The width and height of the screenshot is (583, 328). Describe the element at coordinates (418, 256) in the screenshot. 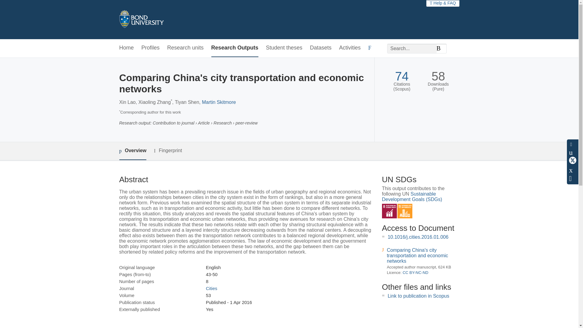

I see `Comparing China's city transportation and economic networks` at that location.